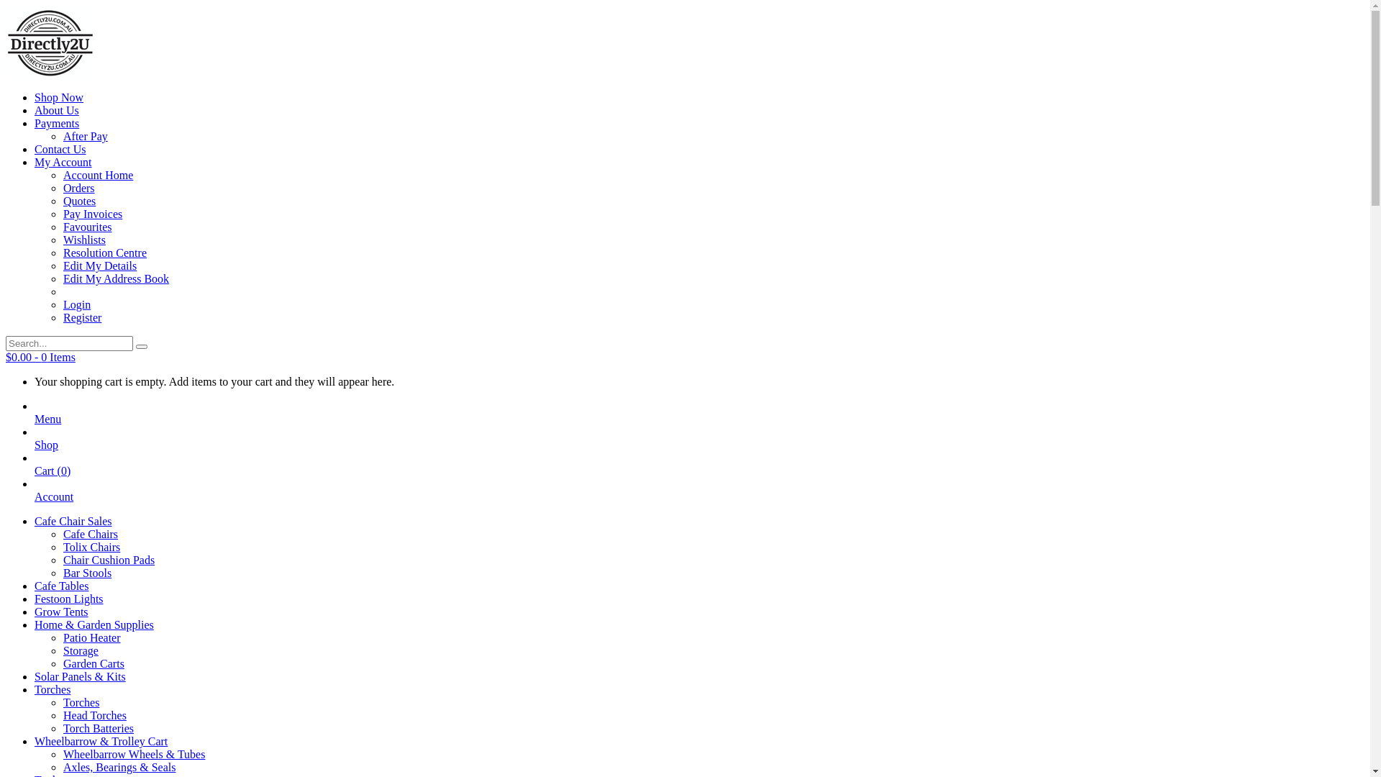  I want to click on Shop Now, so click(59, 98).